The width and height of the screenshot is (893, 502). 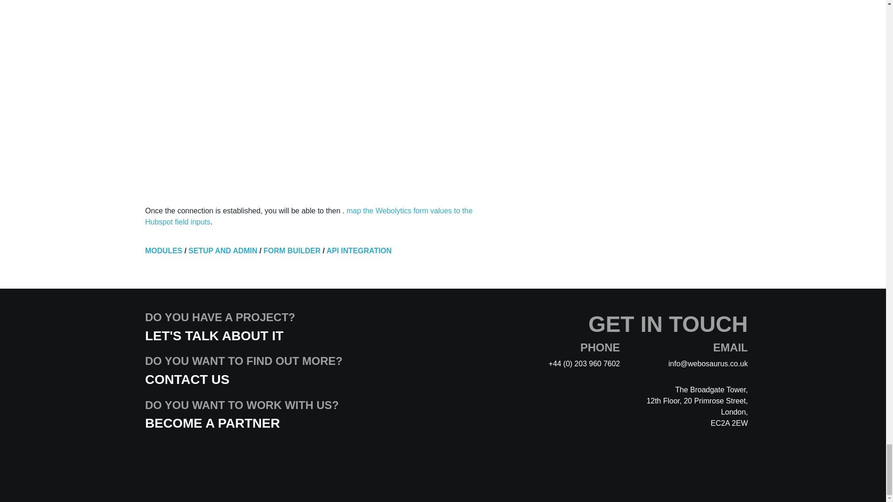 I want to click on CONTACT US, so click(x=187, y=379).